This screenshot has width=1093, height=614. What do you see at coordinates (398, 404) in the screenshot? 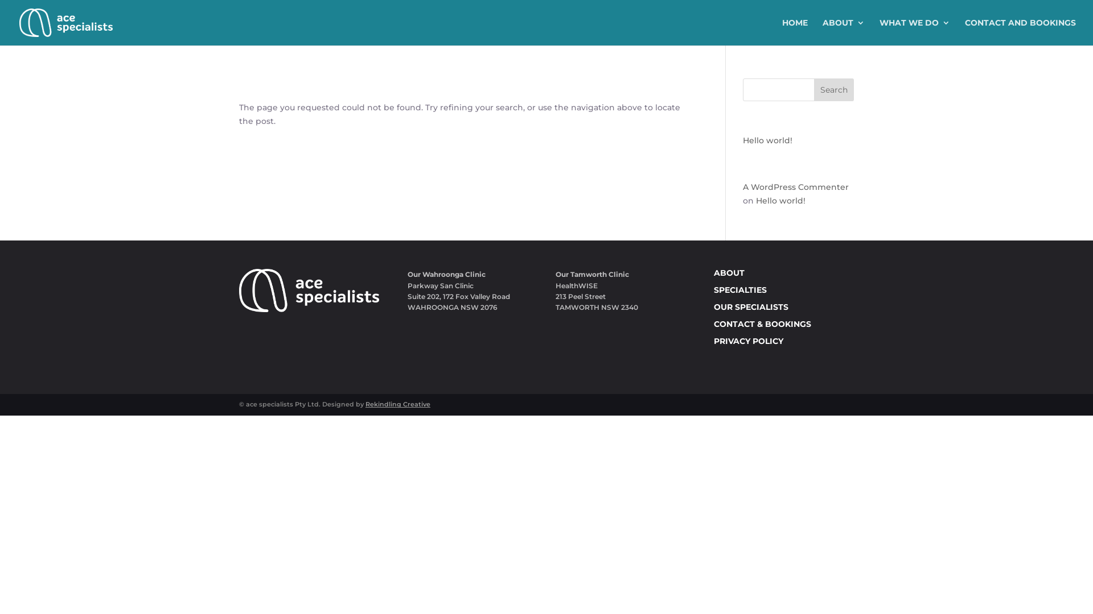
I see `Rekindling Creative` at bounding box center [398, 404].